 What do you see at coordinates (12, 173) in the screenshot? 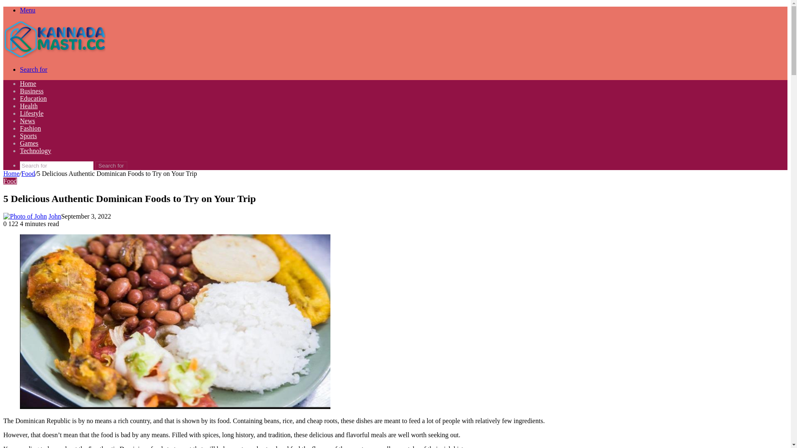
I see `Home` at bounding box center [12, 173].